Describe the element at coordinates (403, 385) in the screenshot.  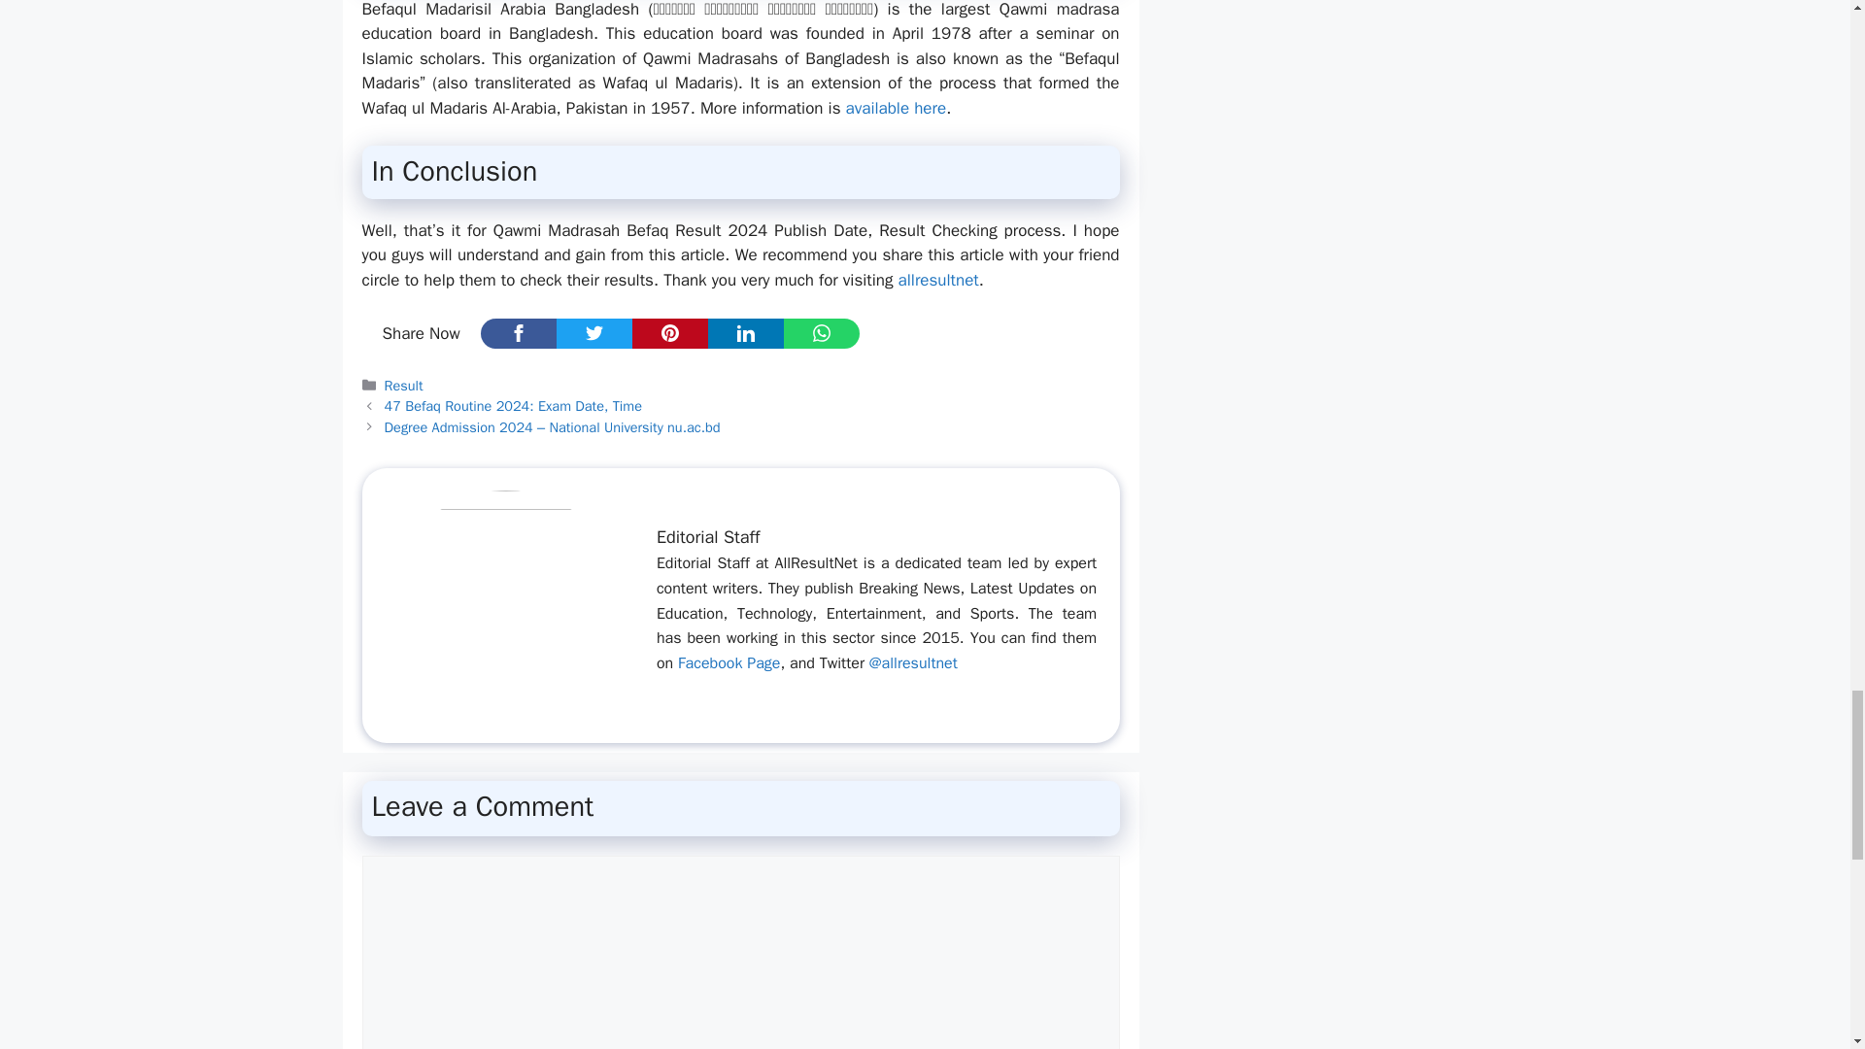
I see `Result` at that location.